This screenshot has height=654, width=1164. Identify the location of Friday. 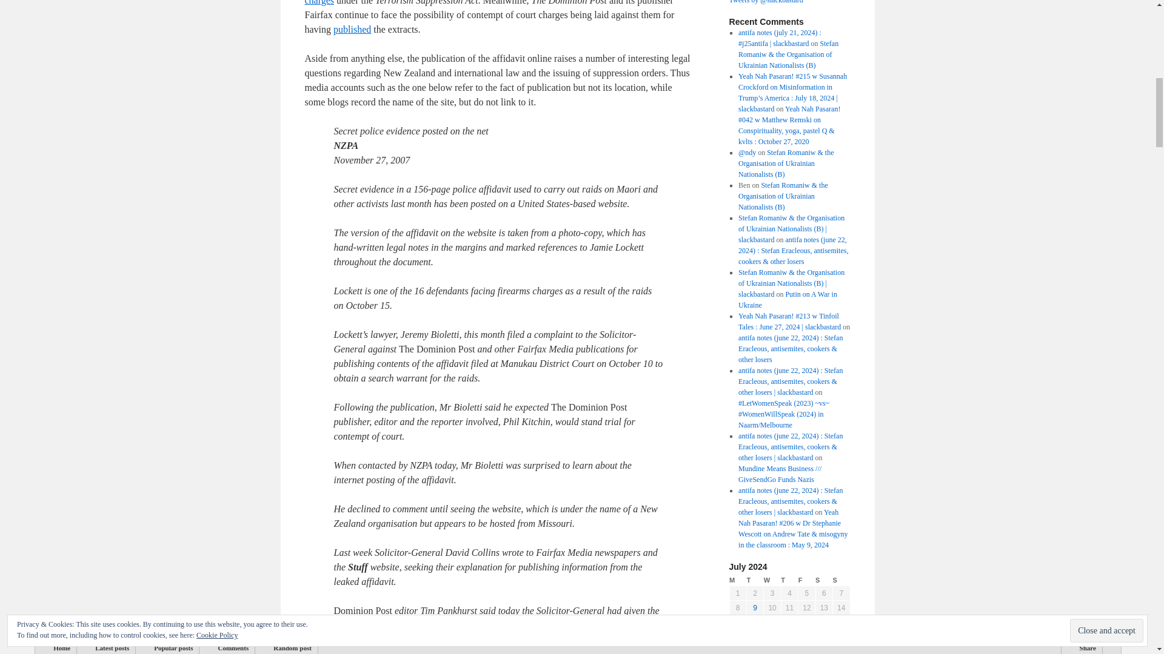
(807, 580).